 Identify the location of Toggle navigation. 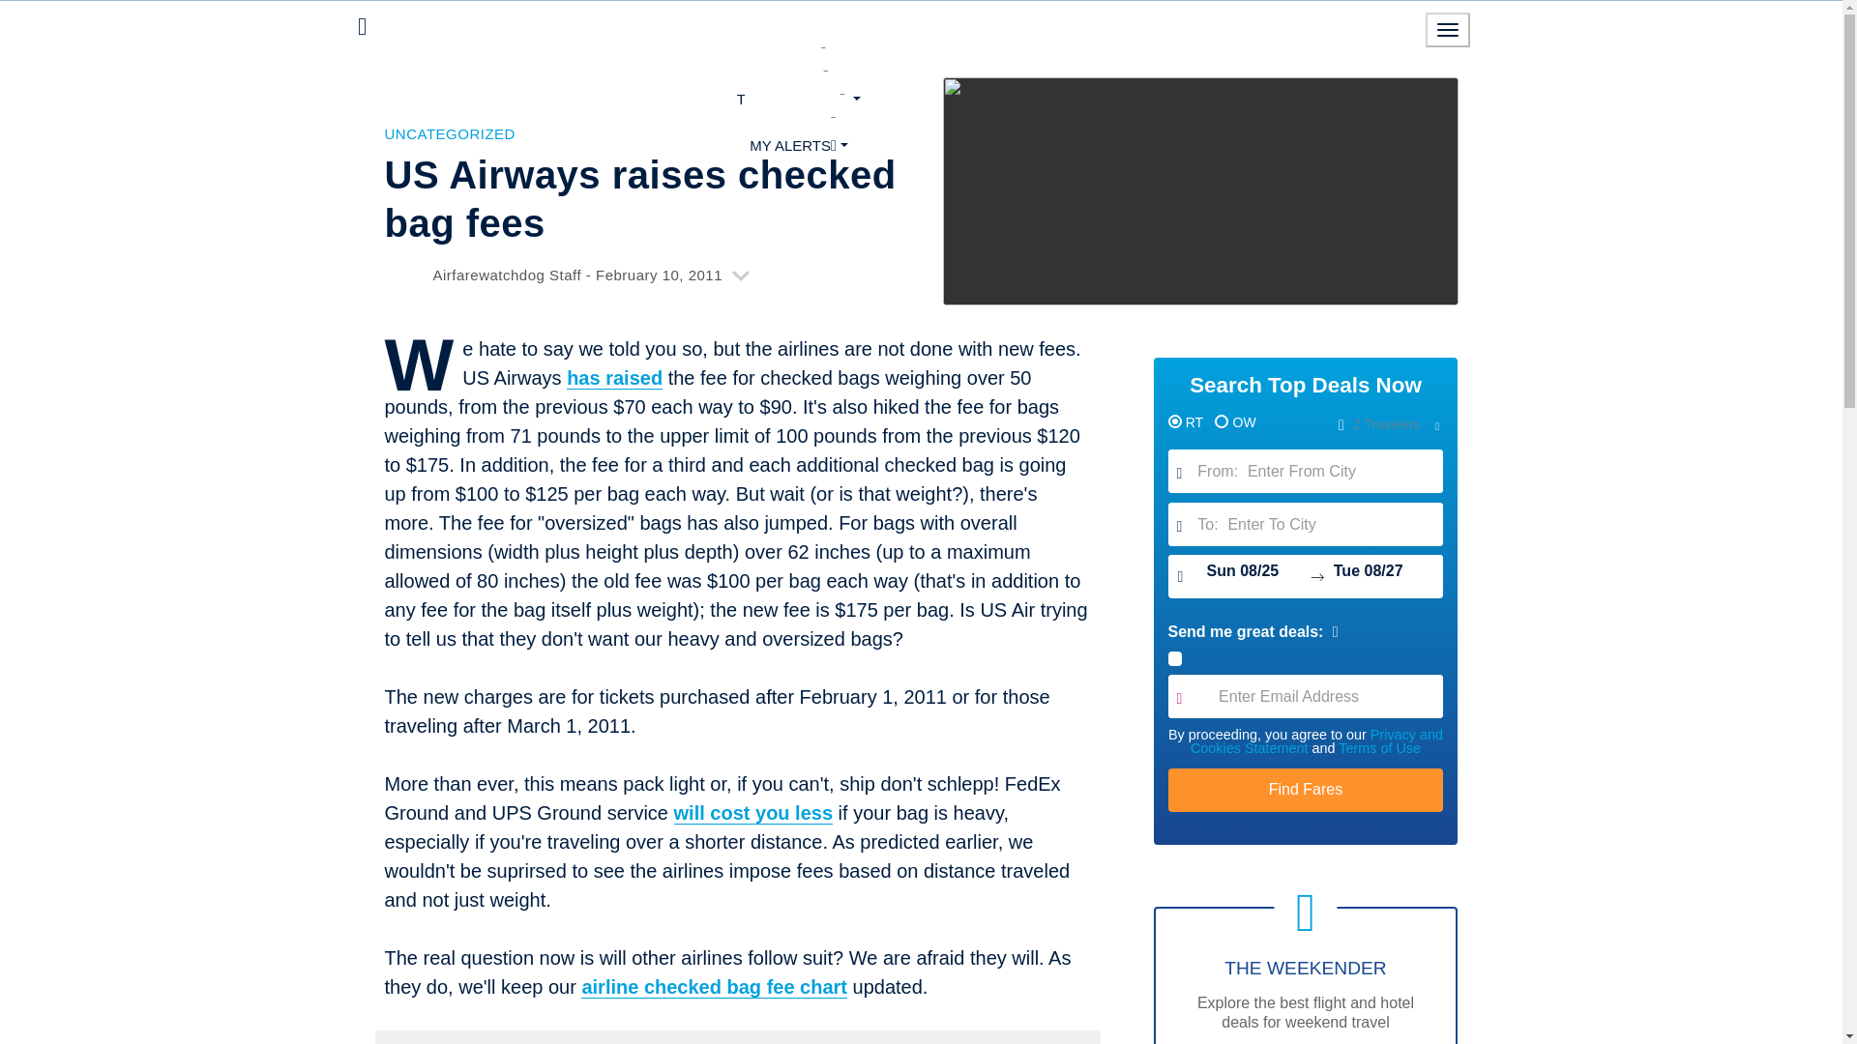
(1448, 29).